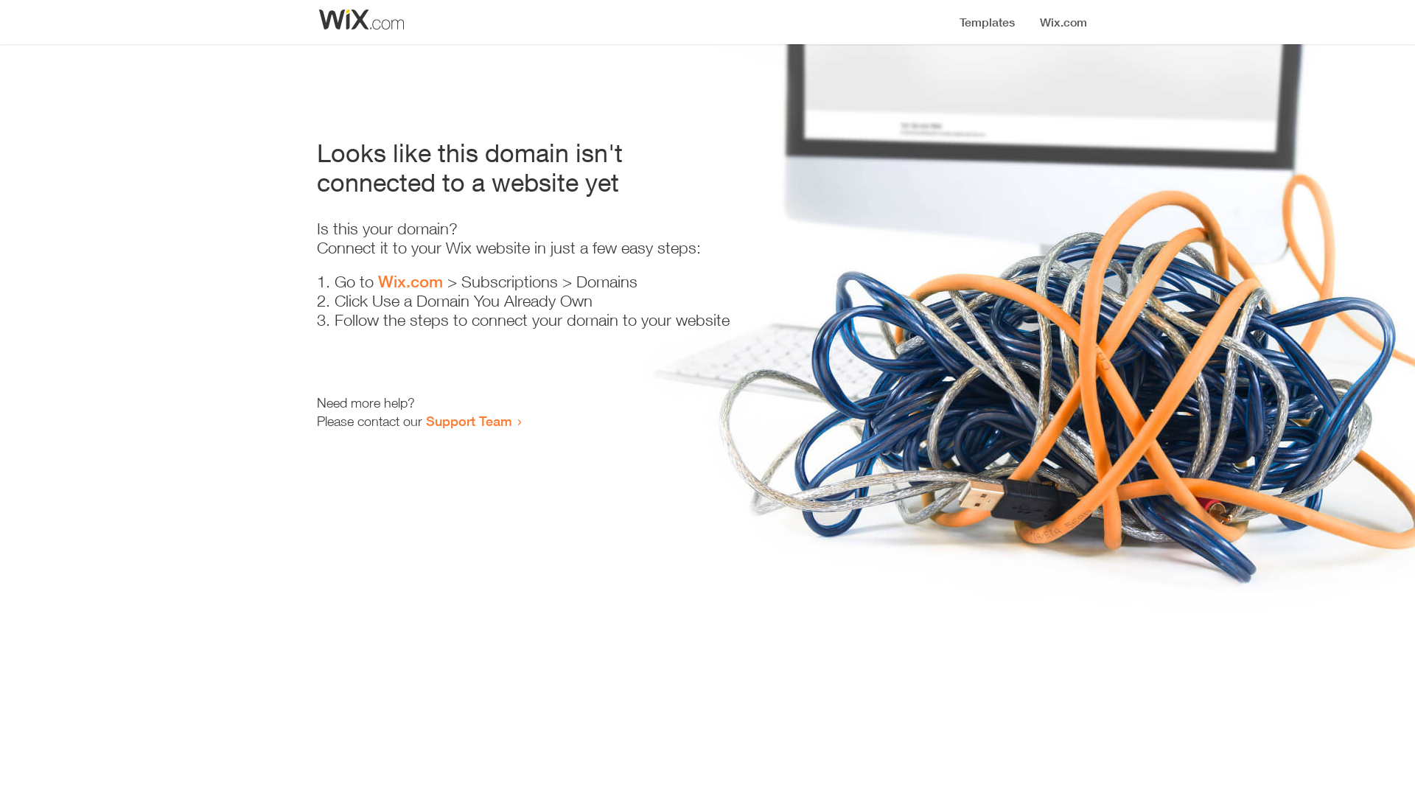 The image size is (1415, 796). I want to click on Wix.com, so click(410, 282).